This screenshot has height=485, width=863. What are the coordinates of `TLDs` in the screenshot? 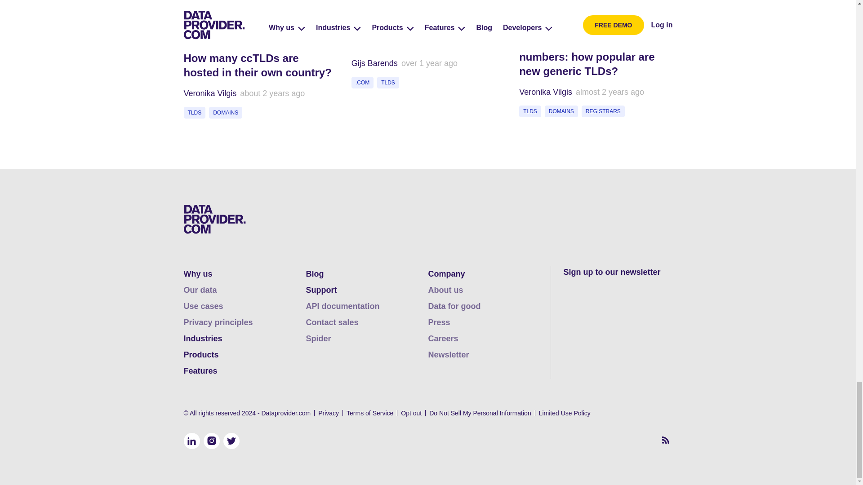 It's located at (194, 112).